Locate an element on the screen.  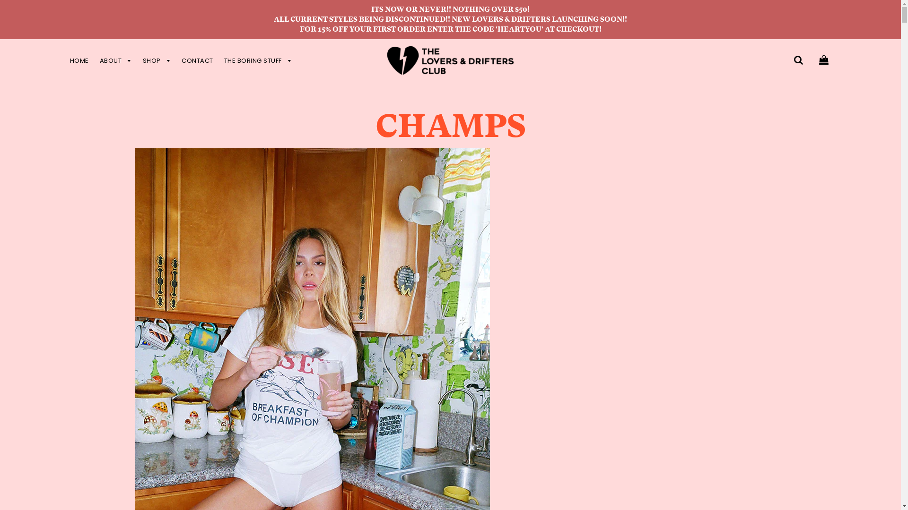
HOME is located at coordinates (79, 60).